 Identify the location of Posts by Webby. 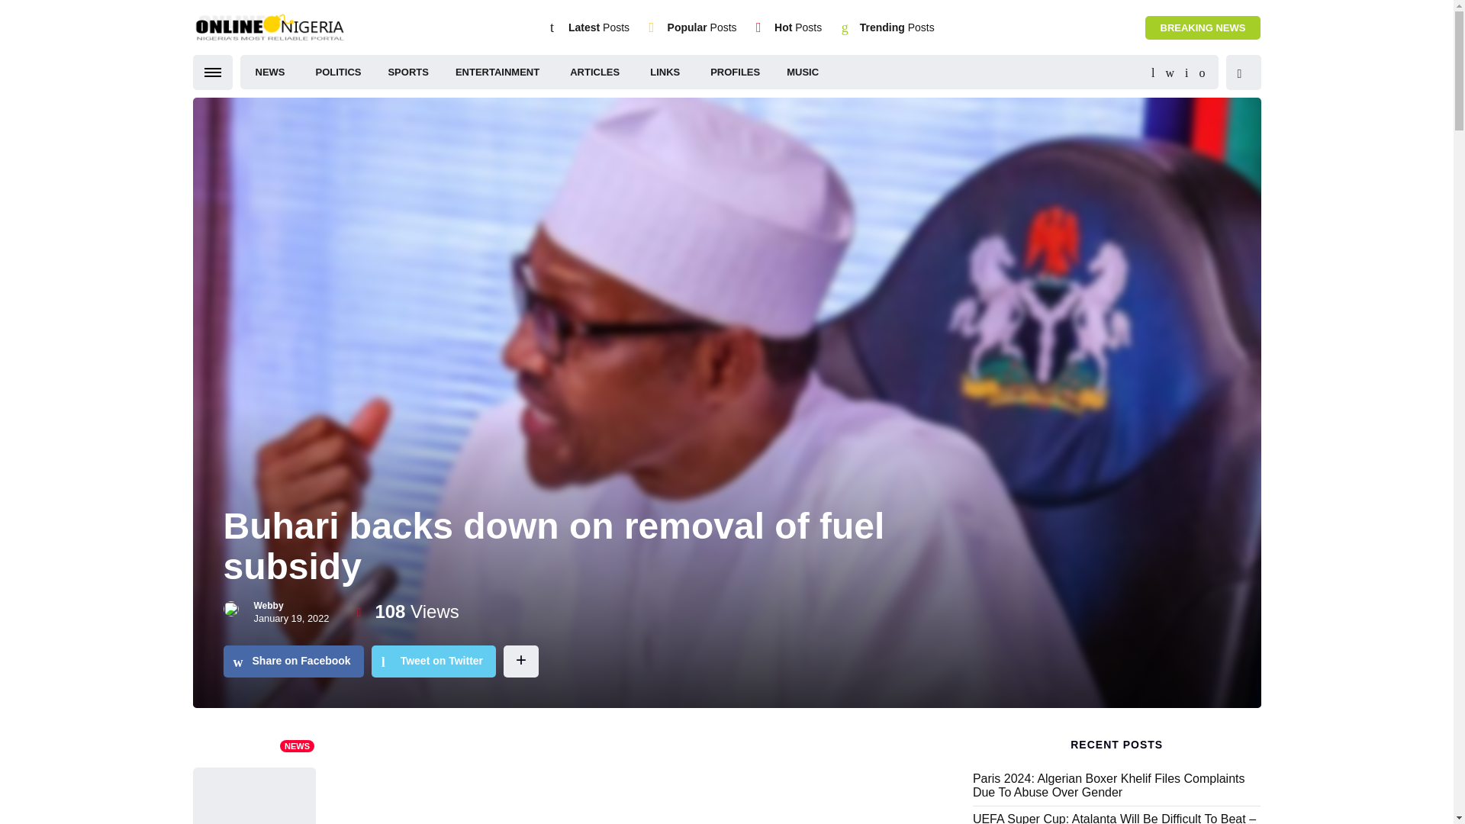
(268, 606).